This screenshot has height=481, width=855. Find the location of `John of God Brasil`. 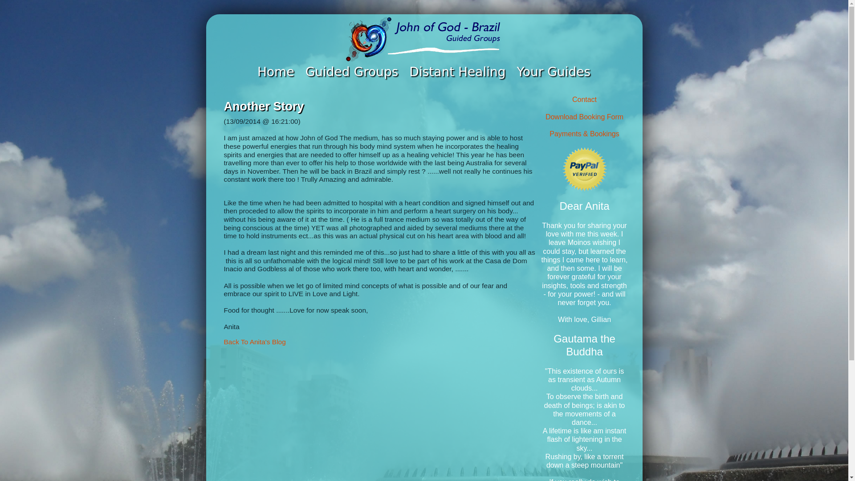

John of God Brasil is located at coordinates (276, 72).